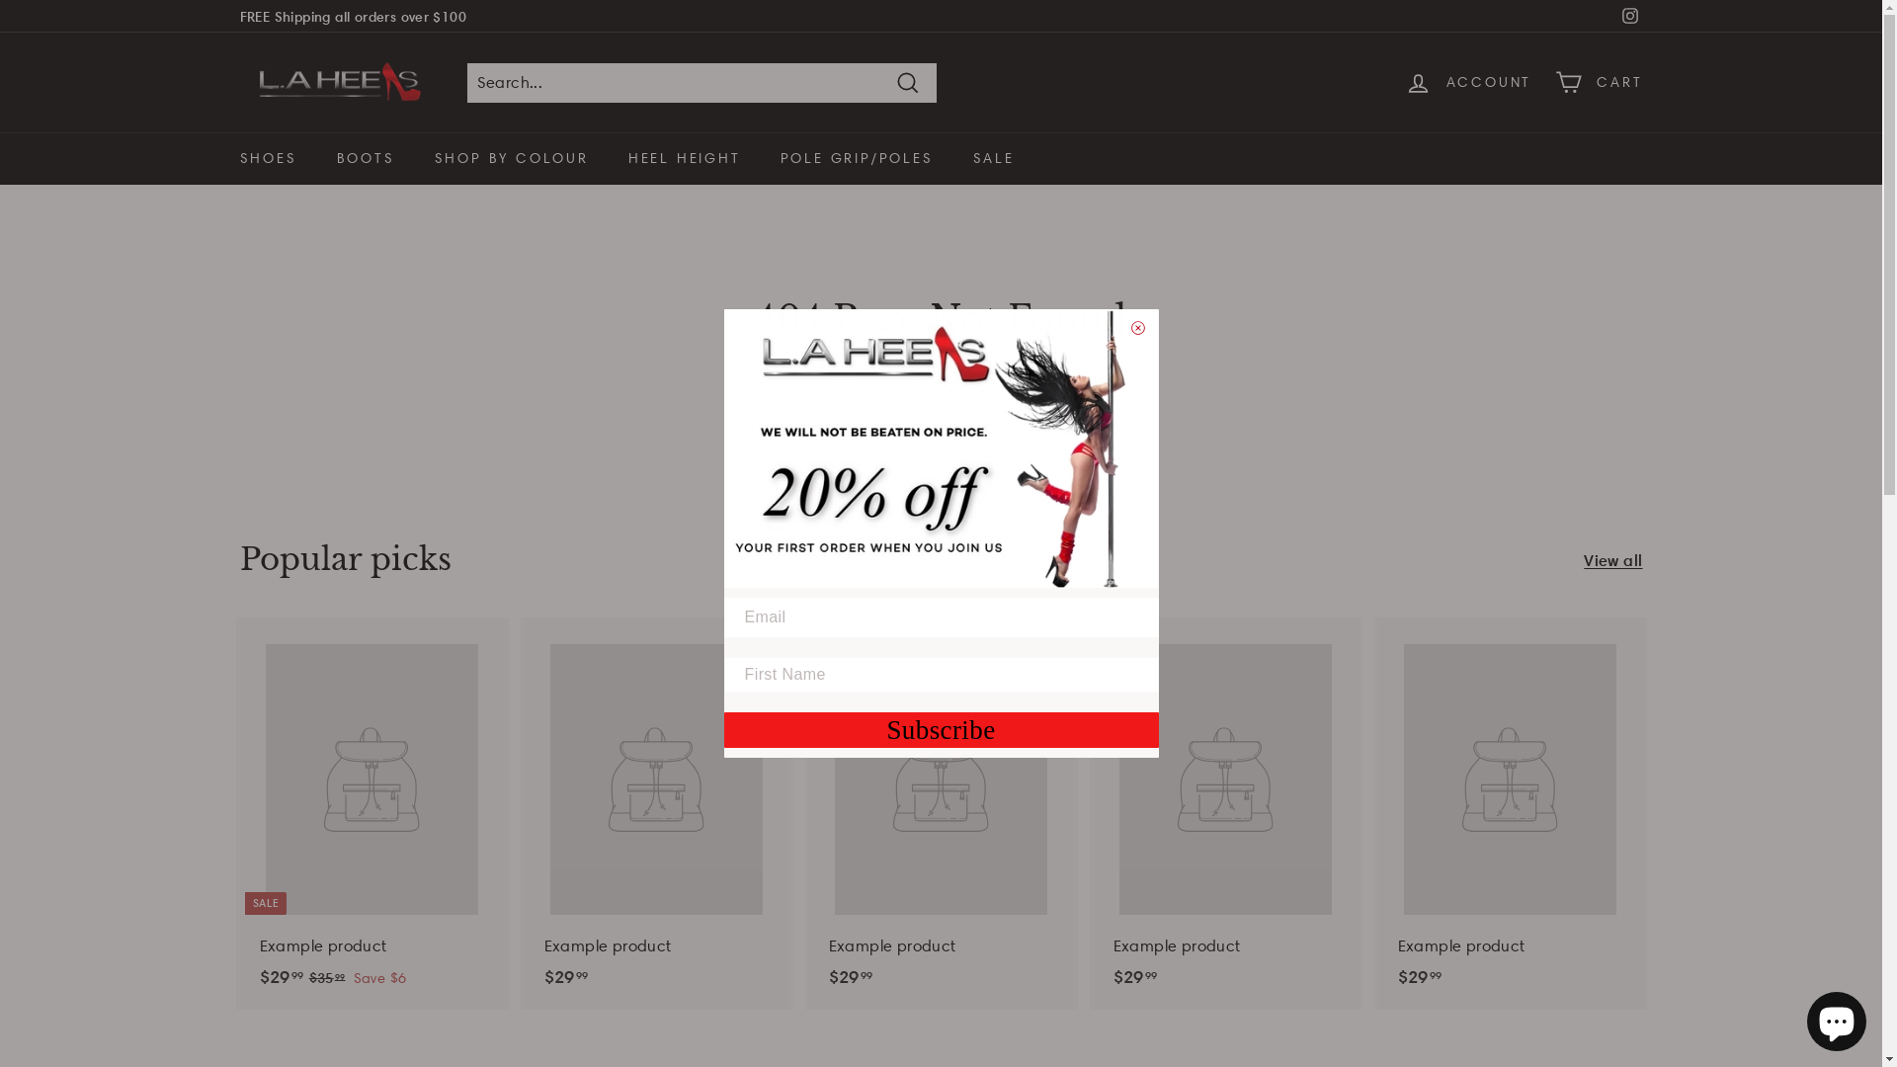  What do you see at coordinates (1629, 16) in the screenshot?
I see `Instagram` at bounding box center [1629, 16].